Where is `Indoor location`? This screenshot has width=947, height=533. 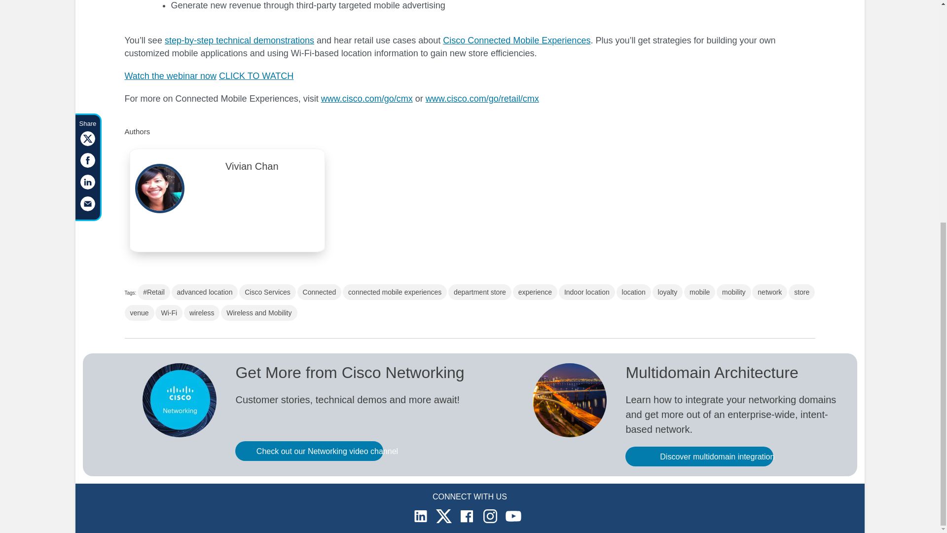 Indoor location is located at coordinates (586, 292).